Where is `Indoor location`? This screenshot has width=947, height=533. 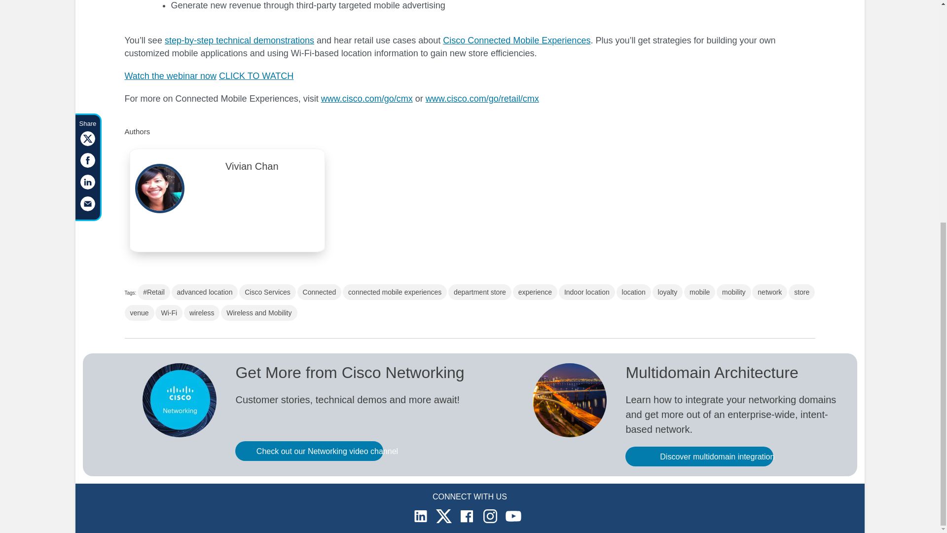 Indoor location is located at coordinates (586, 292).